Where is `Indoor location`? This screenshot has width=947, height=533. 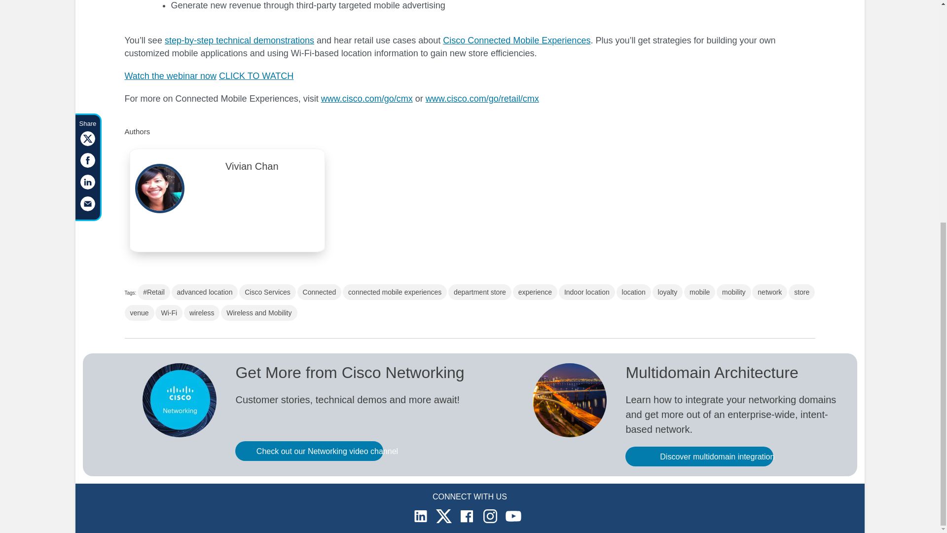 Indoor location is located at coordinates (586, 292).